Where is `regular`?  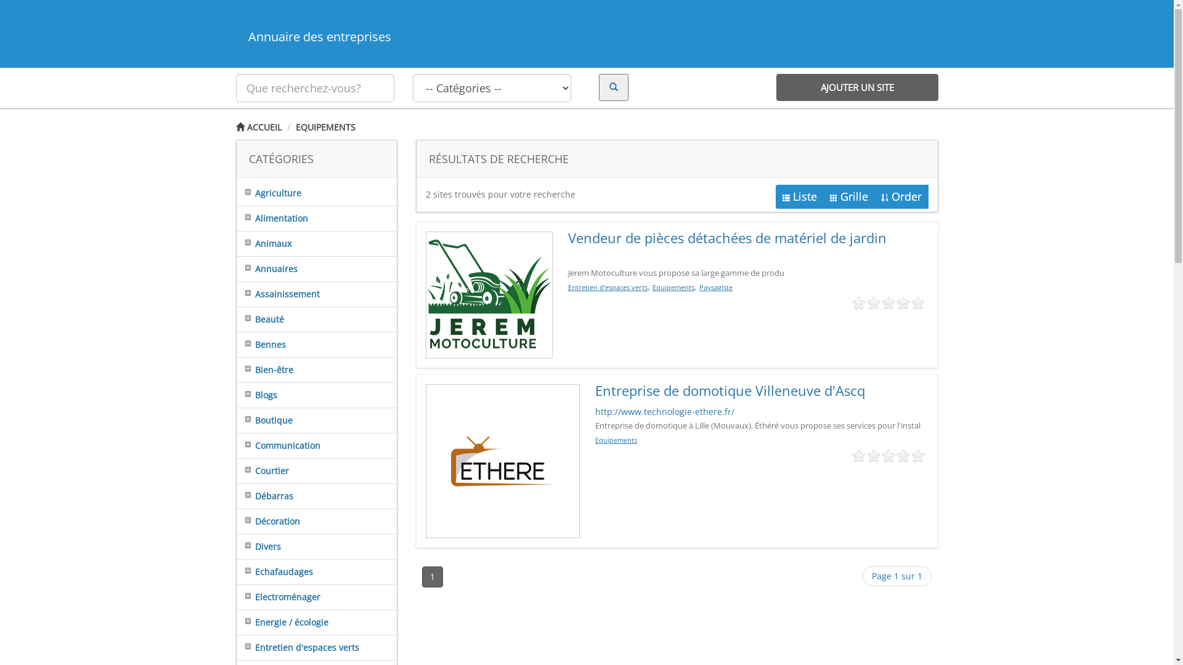
regular is located at coordinates (888, 456).